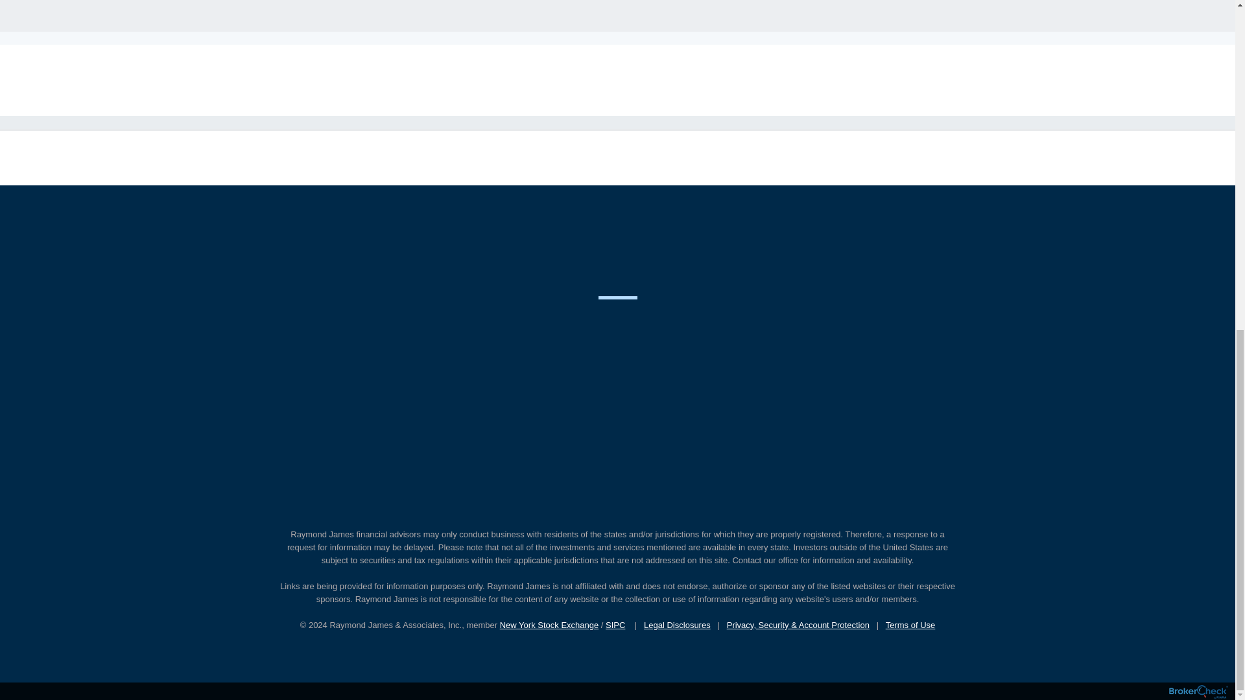 The image size is (1245, 700). What do you see at coordinates (798, 625) in the screenshot?
I see `Privacy, Security and Account Protection` at bounding box center [798, 625].